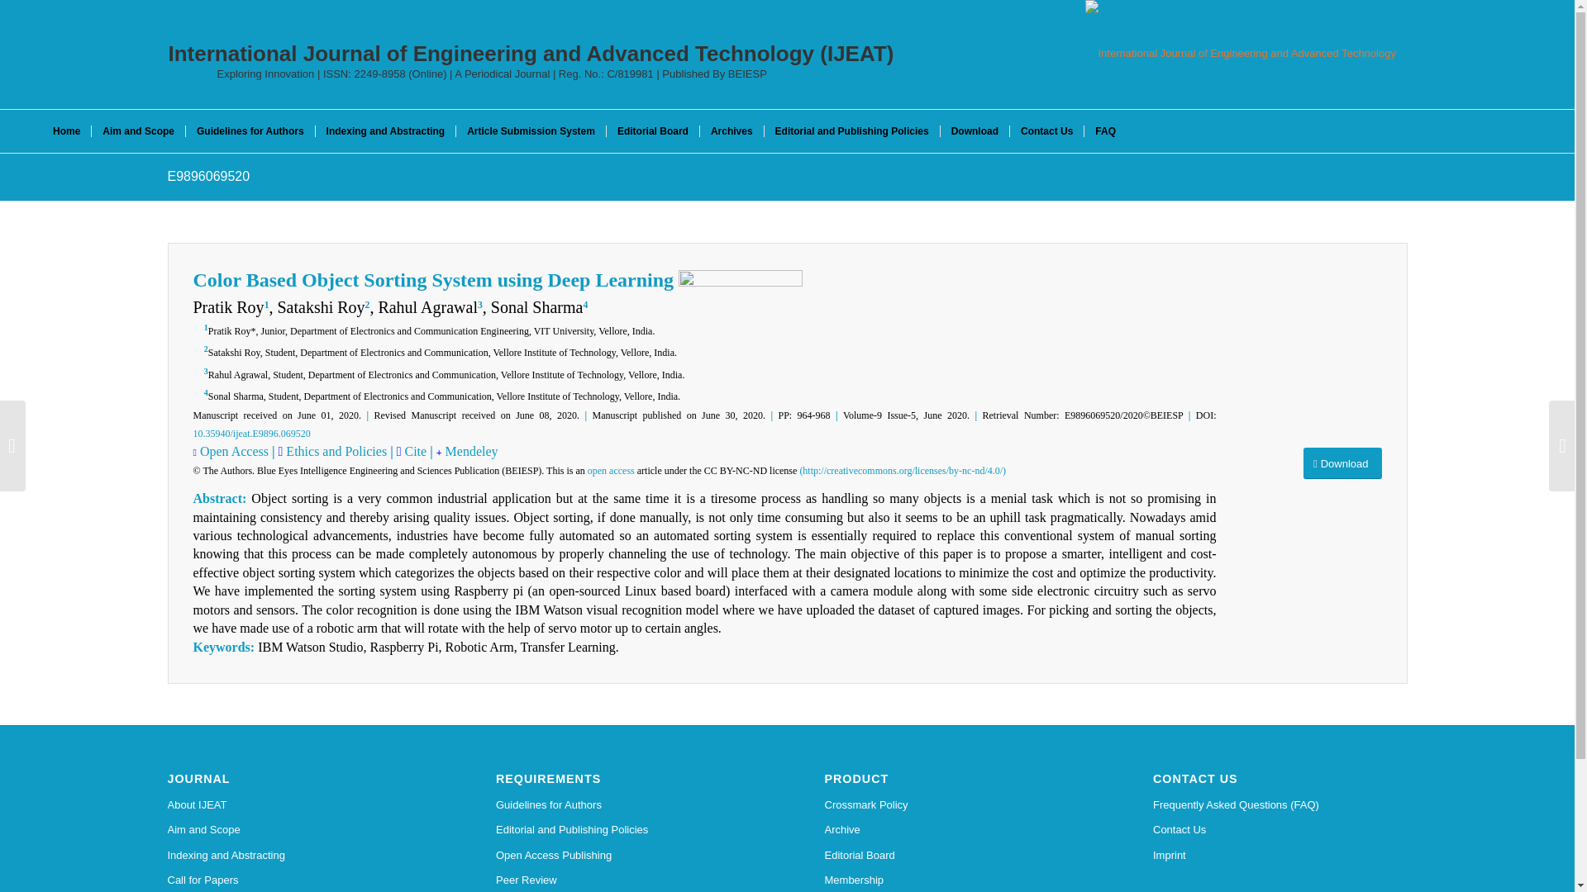  What do you see at coordinates (207, 177) in the screenshot?
I see `Permanent Link: E9896069520` at bounding box center [207, 177].